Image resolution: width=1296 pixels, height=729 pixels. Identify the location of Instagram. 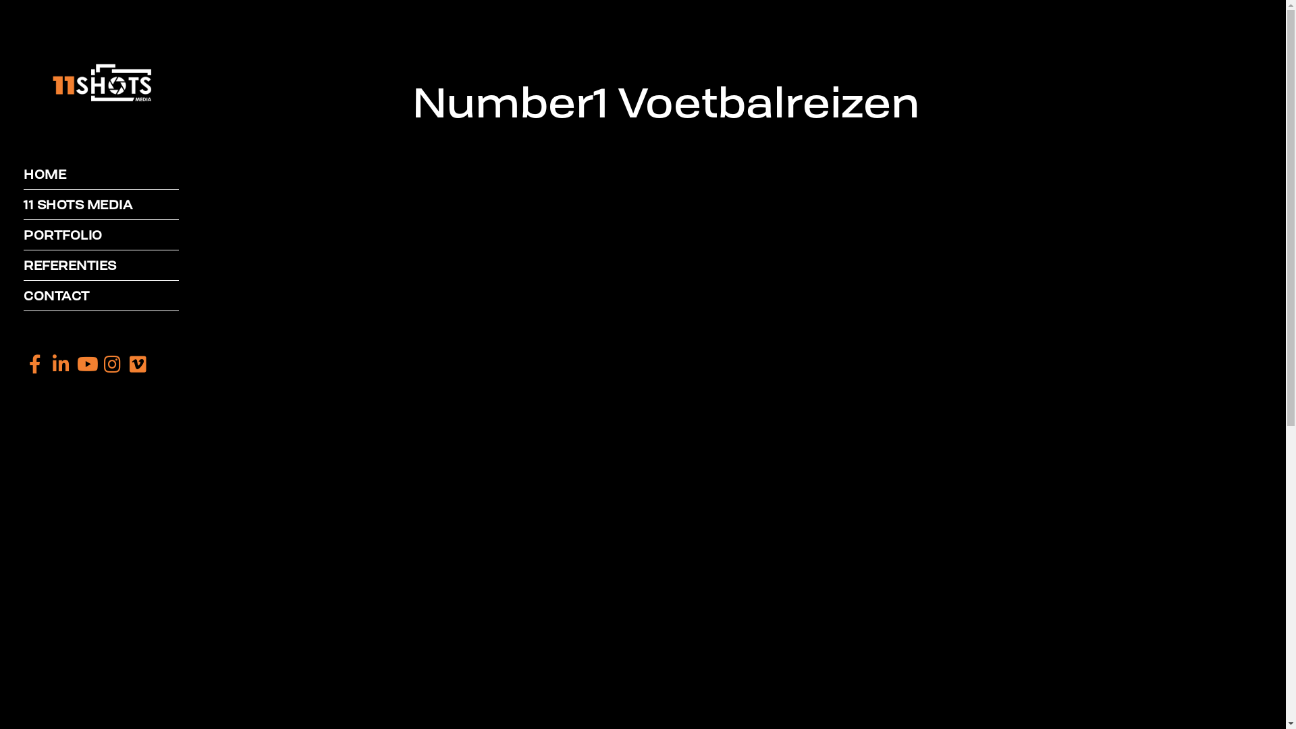
(112, 364).